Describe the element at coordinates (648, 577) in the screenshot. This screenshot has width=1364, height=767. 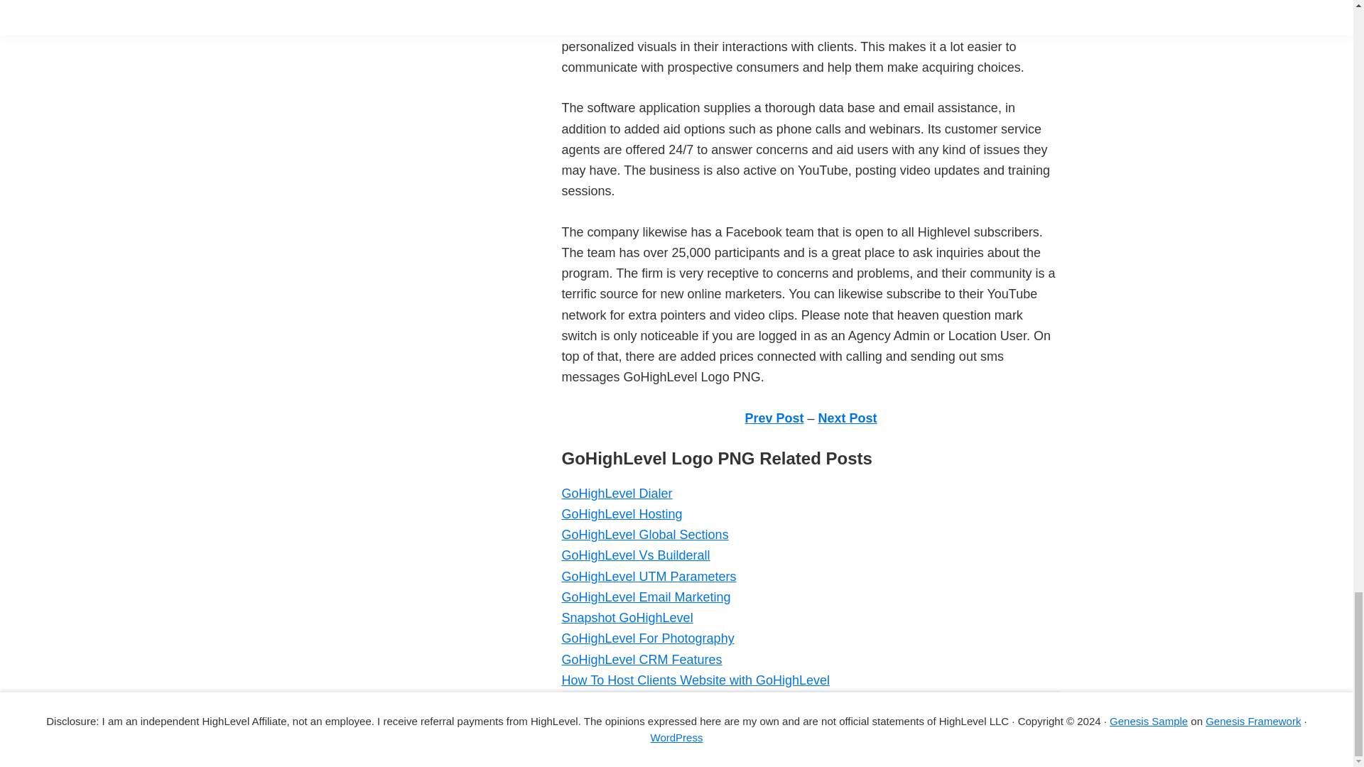
I see `GoHighLevel UTM Parameters` at that location.